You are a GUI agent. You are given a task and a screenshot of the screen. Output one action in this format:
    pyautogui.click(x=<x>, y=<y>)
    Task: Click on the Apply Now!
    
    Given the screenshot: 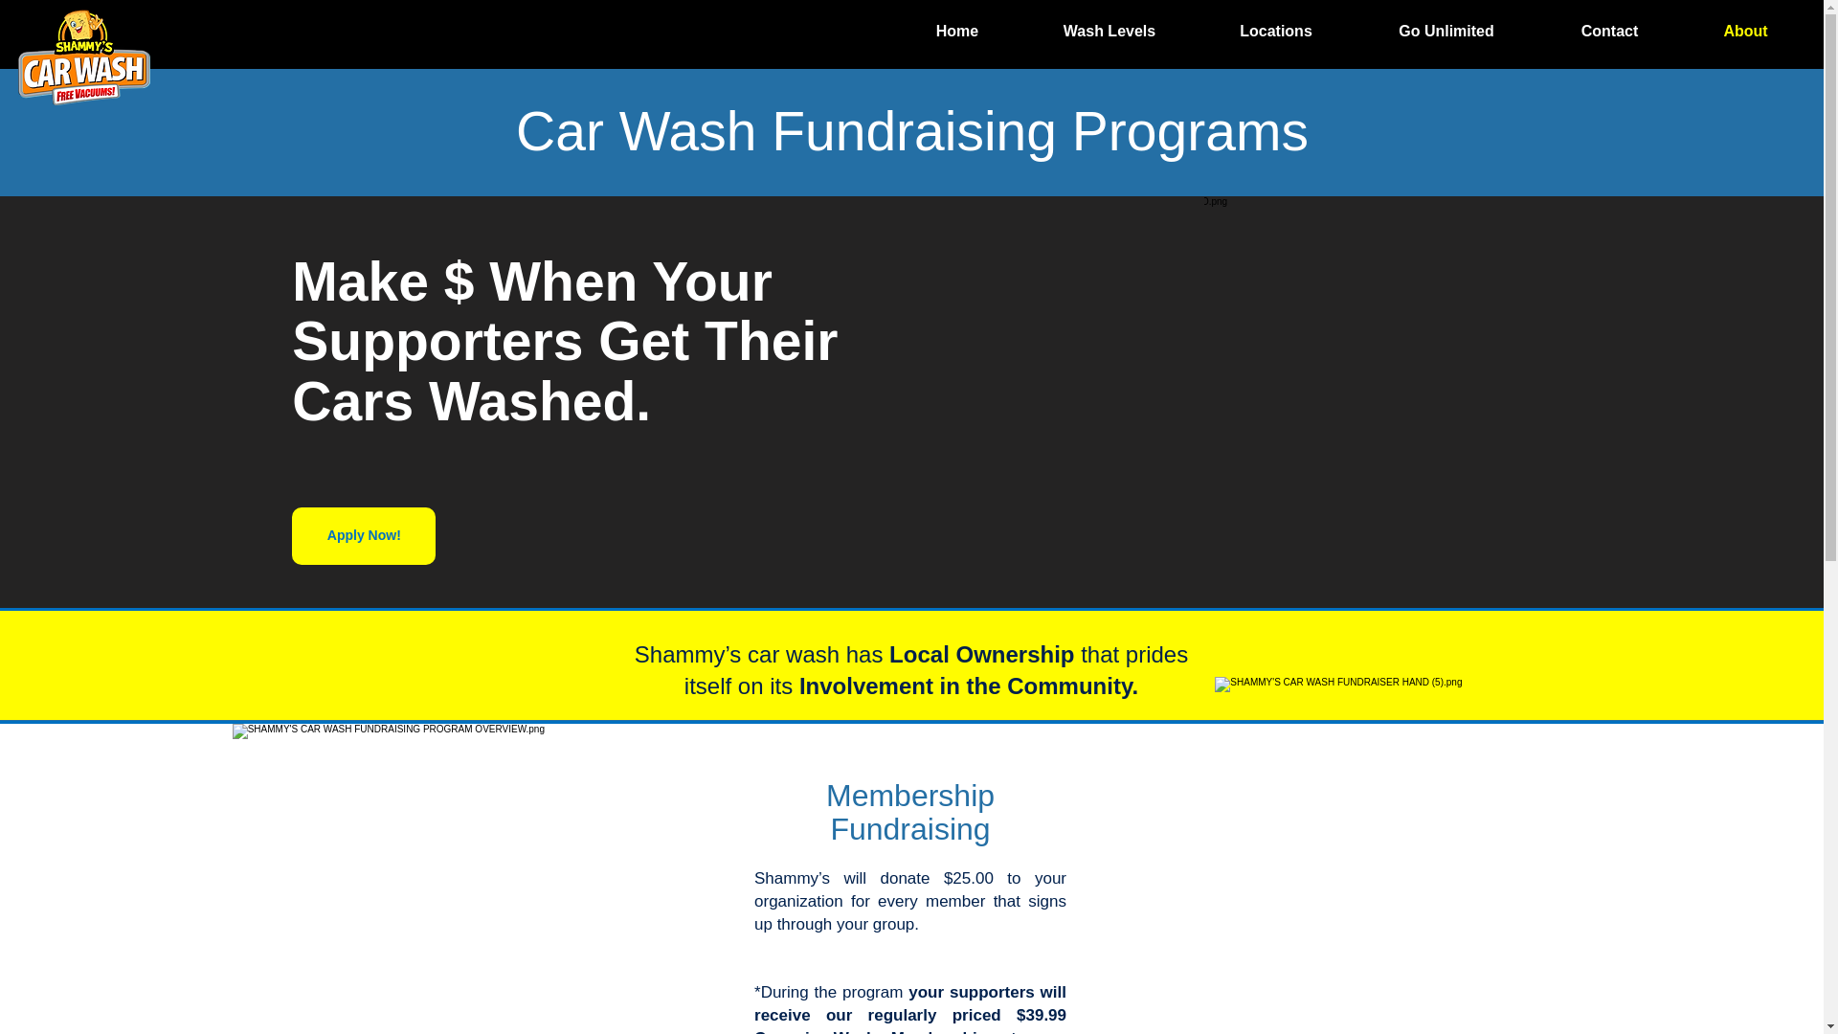 What is the action you would take?
    pyautogui.click(x=364, y=536)
    